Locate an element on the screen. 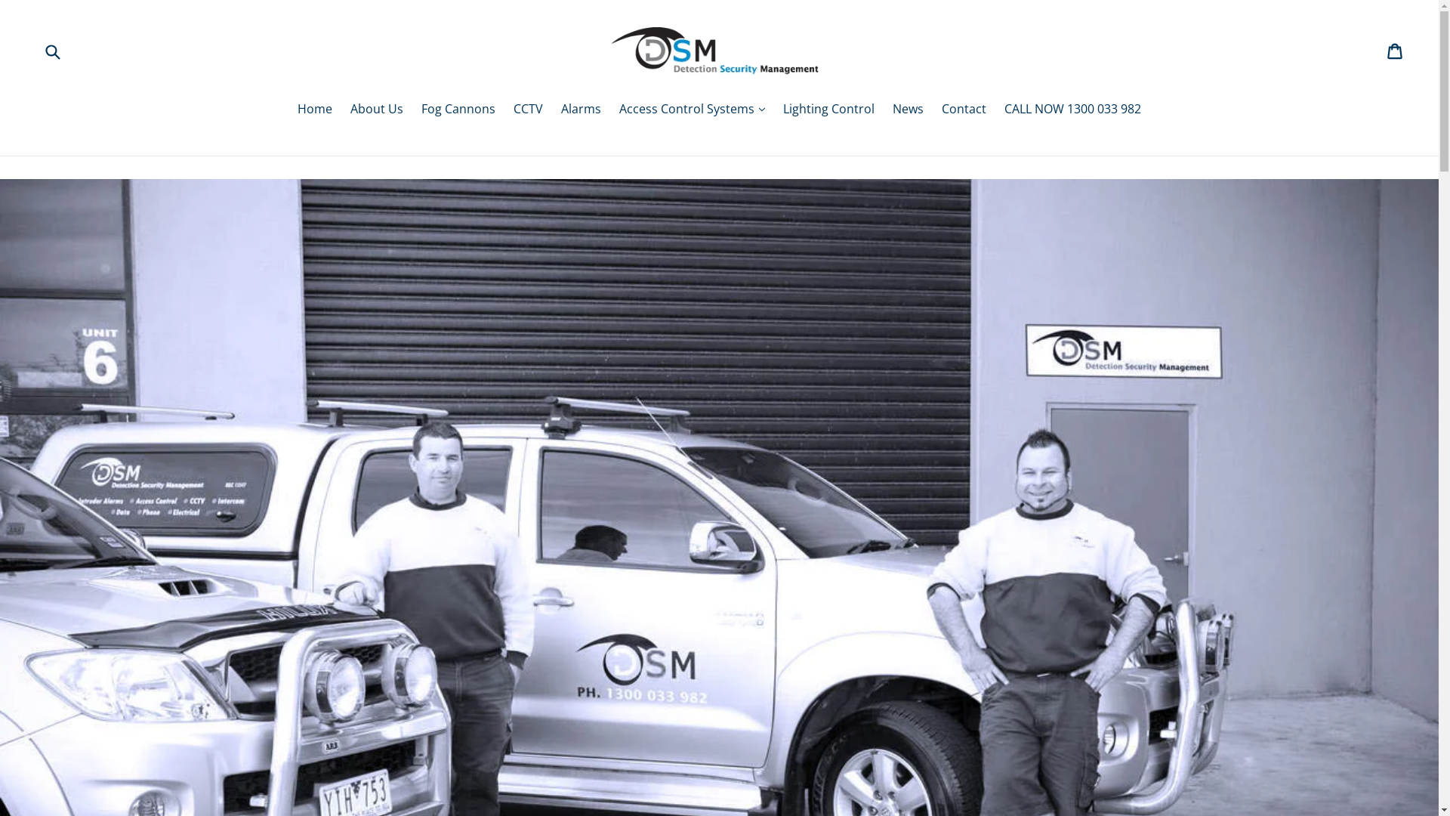 This screenshot has height=816, width=1450. CCTV is located at coordinates (529, 110).